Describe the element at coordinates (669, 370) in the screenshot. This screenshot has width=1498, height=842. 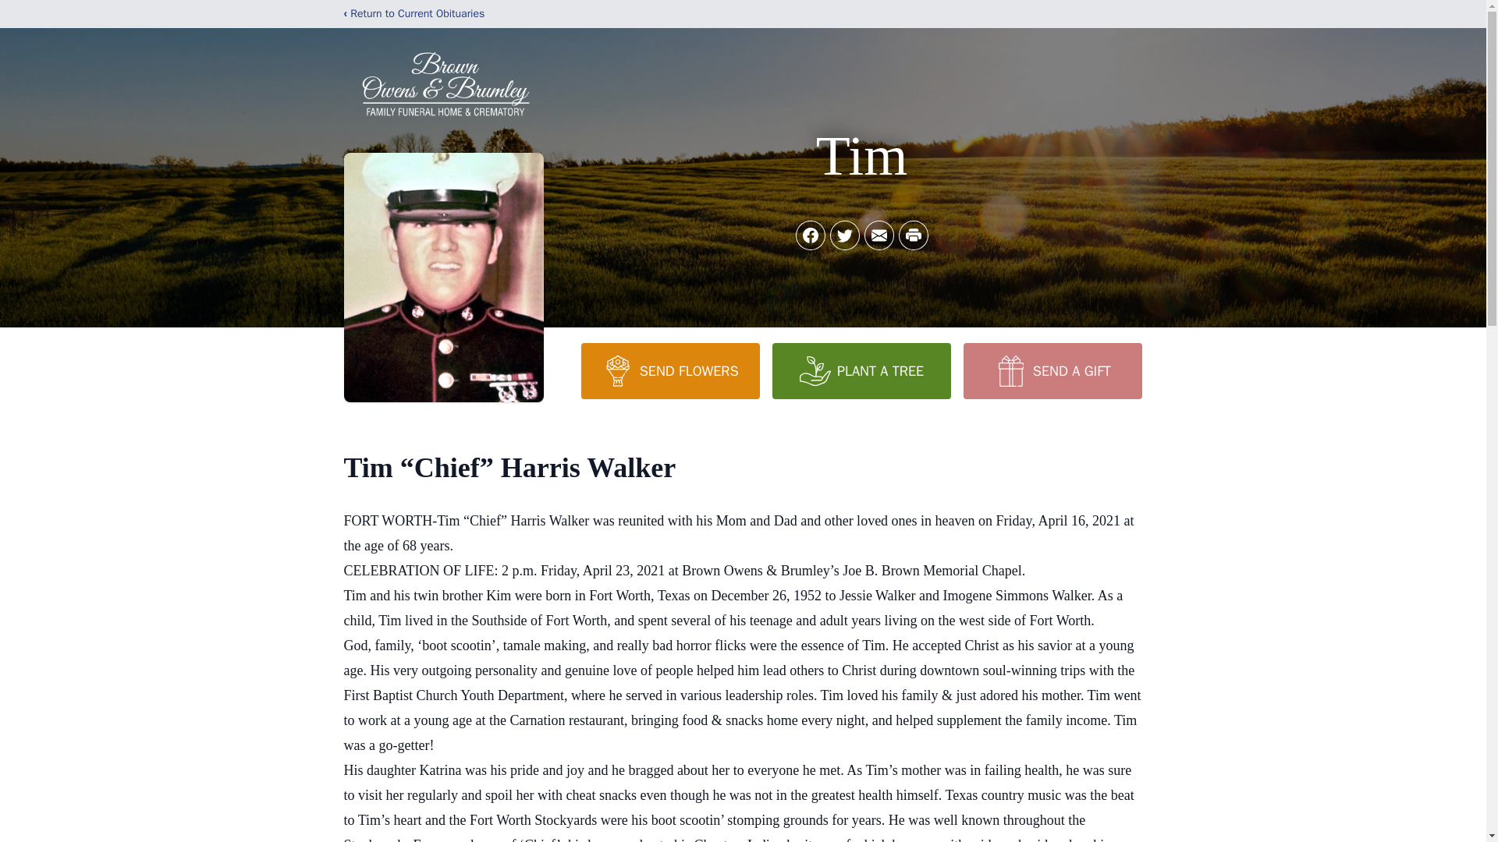
I see `SEND FLOWERS` at that location.